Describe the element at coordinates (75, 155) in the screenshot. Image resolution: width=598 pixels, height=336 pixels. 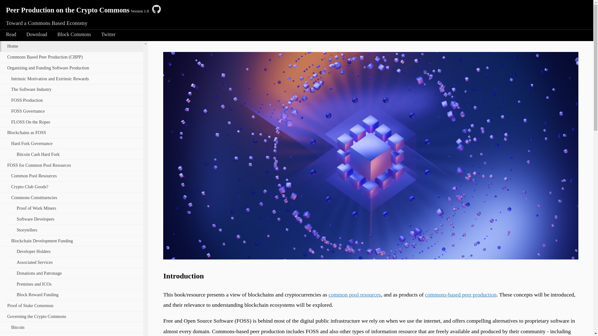
I see `Bitcoin Cash Hard Fork` at that location.